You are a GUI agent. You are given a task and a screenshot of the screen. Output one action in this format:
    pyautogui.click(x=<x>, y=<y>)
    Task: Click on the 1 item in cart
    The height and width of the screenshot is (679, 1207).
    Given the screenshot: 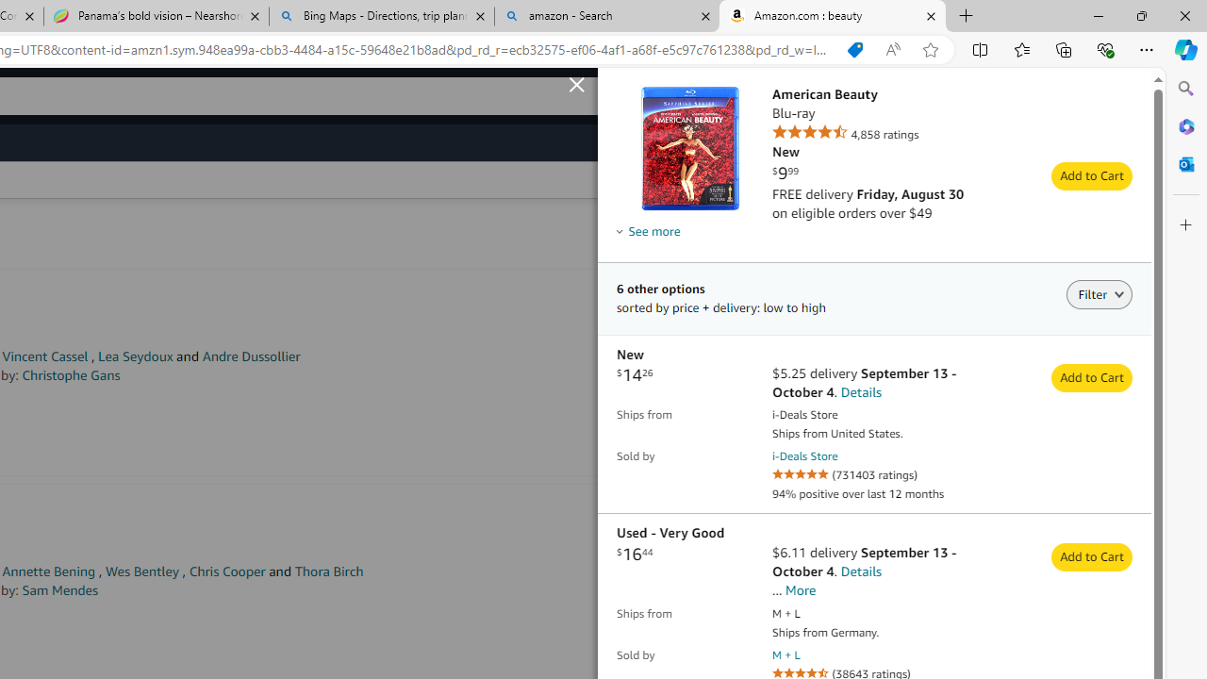 What is the action you would take?
    pyautogui.click(x=988, y=96)
    